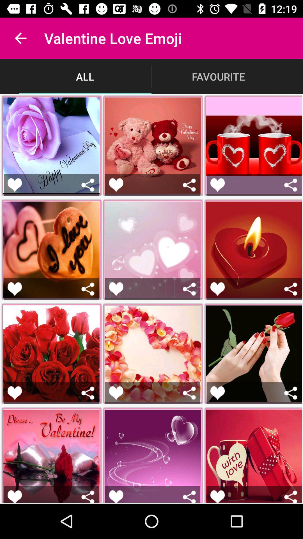 The image size is (303, 539). What do you see at coordinates (189, 496) in the screenshot?
I see `share` at bounding box center [189, 496].